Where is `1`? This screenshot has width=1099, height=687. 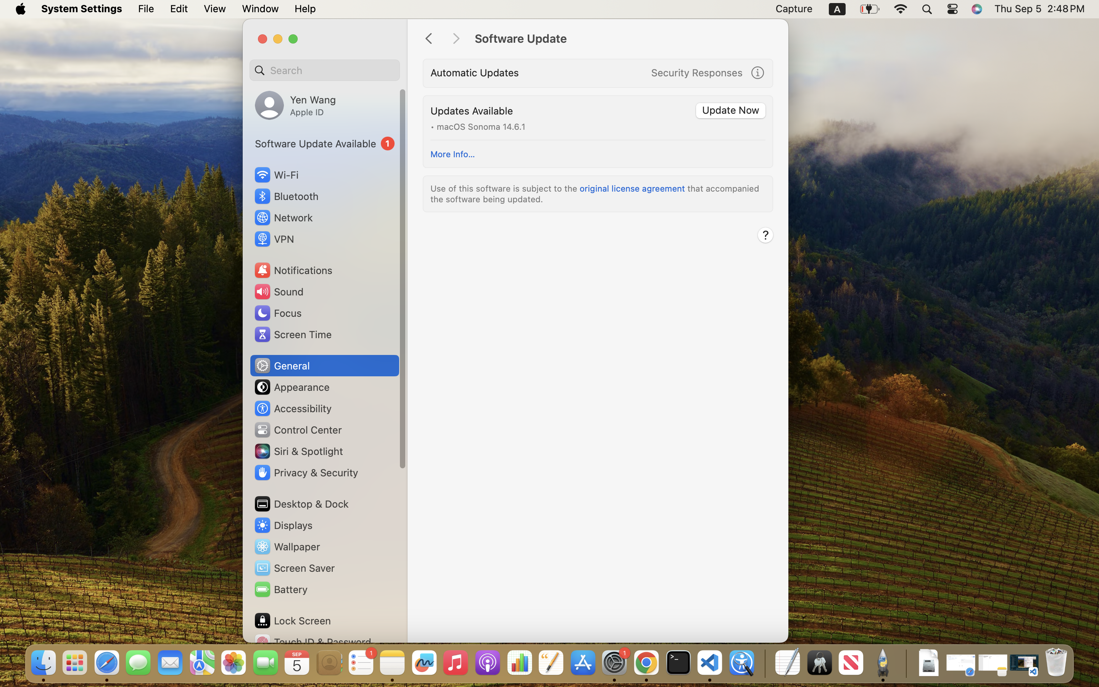 1 is located at coordinates (325, 144).